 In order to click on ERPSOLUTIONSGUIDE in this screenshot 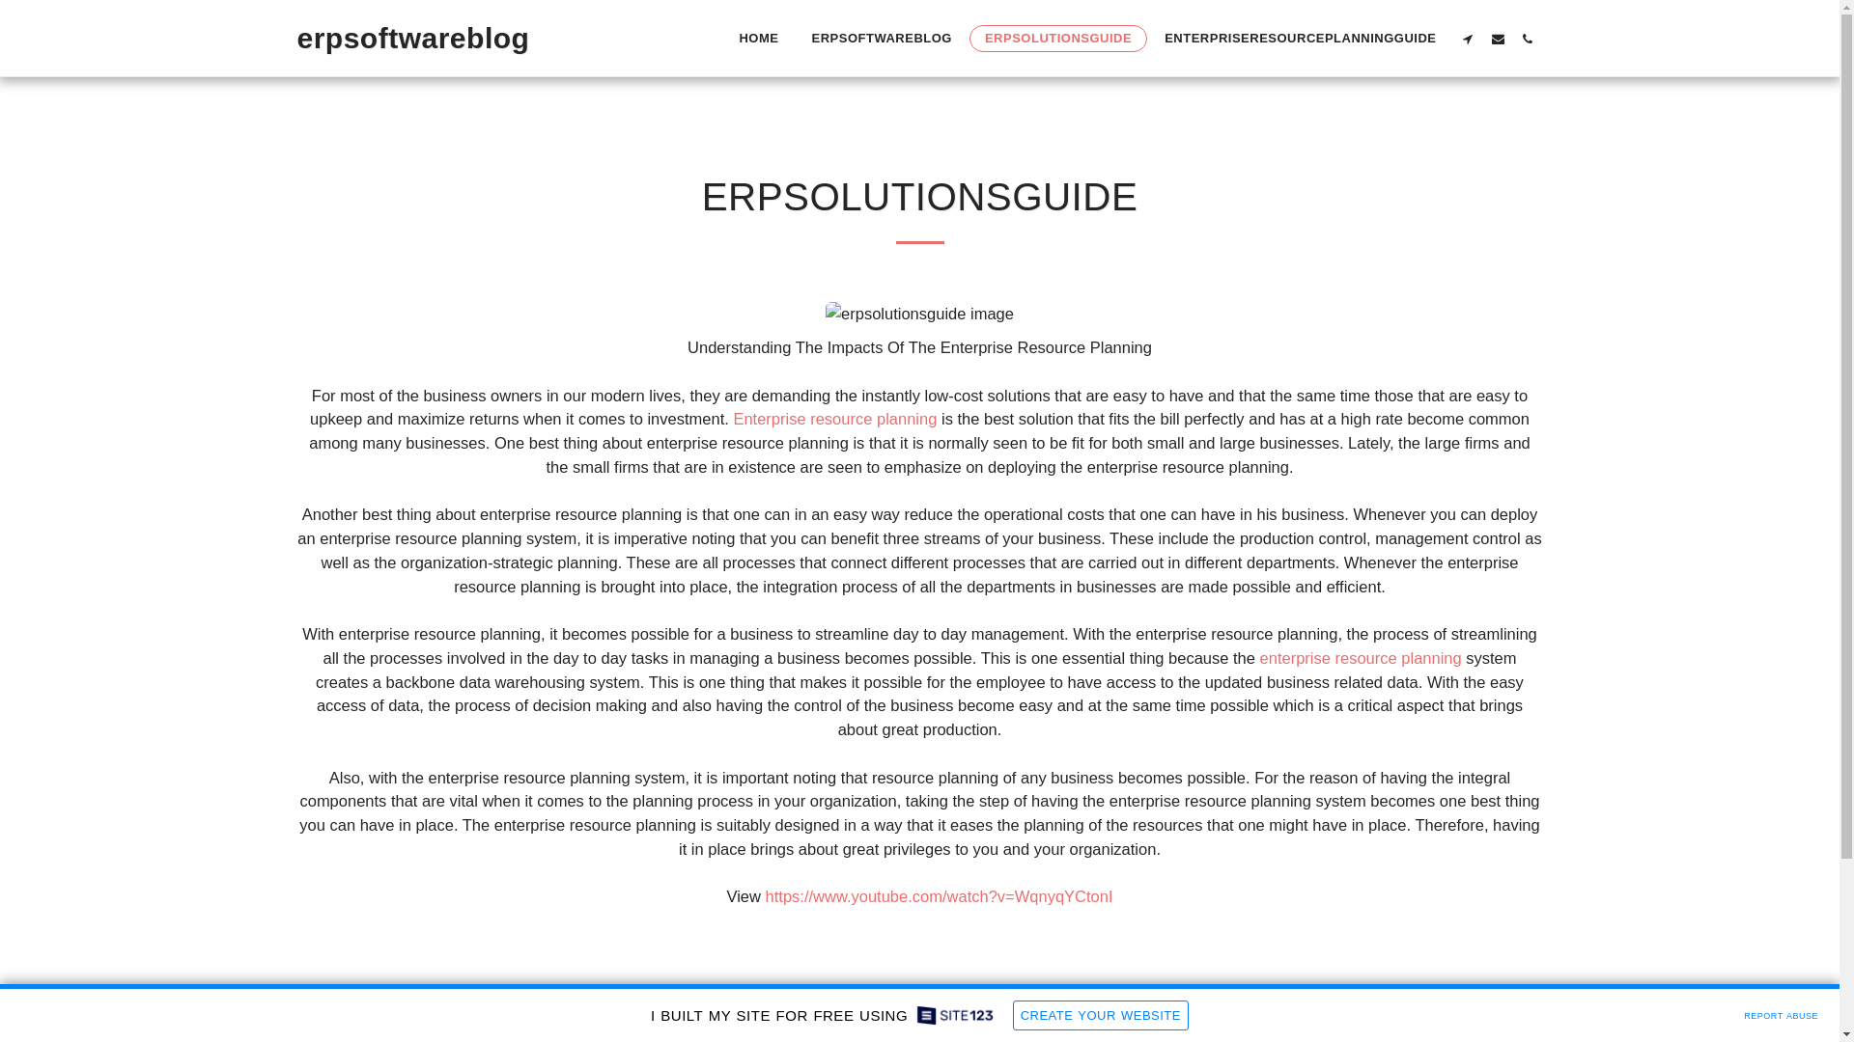, I will do `click(1058, 39)`.